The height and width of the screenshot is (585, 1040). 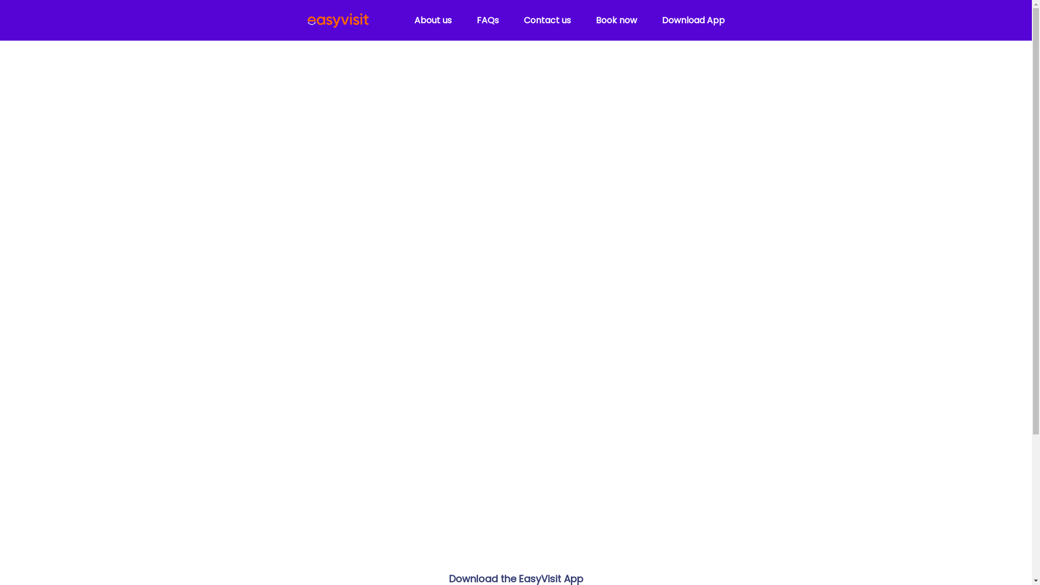 What do you see at coordinates (547, 21) in the screenshot?
I see `Contact us` at bounding box center [547, 21].